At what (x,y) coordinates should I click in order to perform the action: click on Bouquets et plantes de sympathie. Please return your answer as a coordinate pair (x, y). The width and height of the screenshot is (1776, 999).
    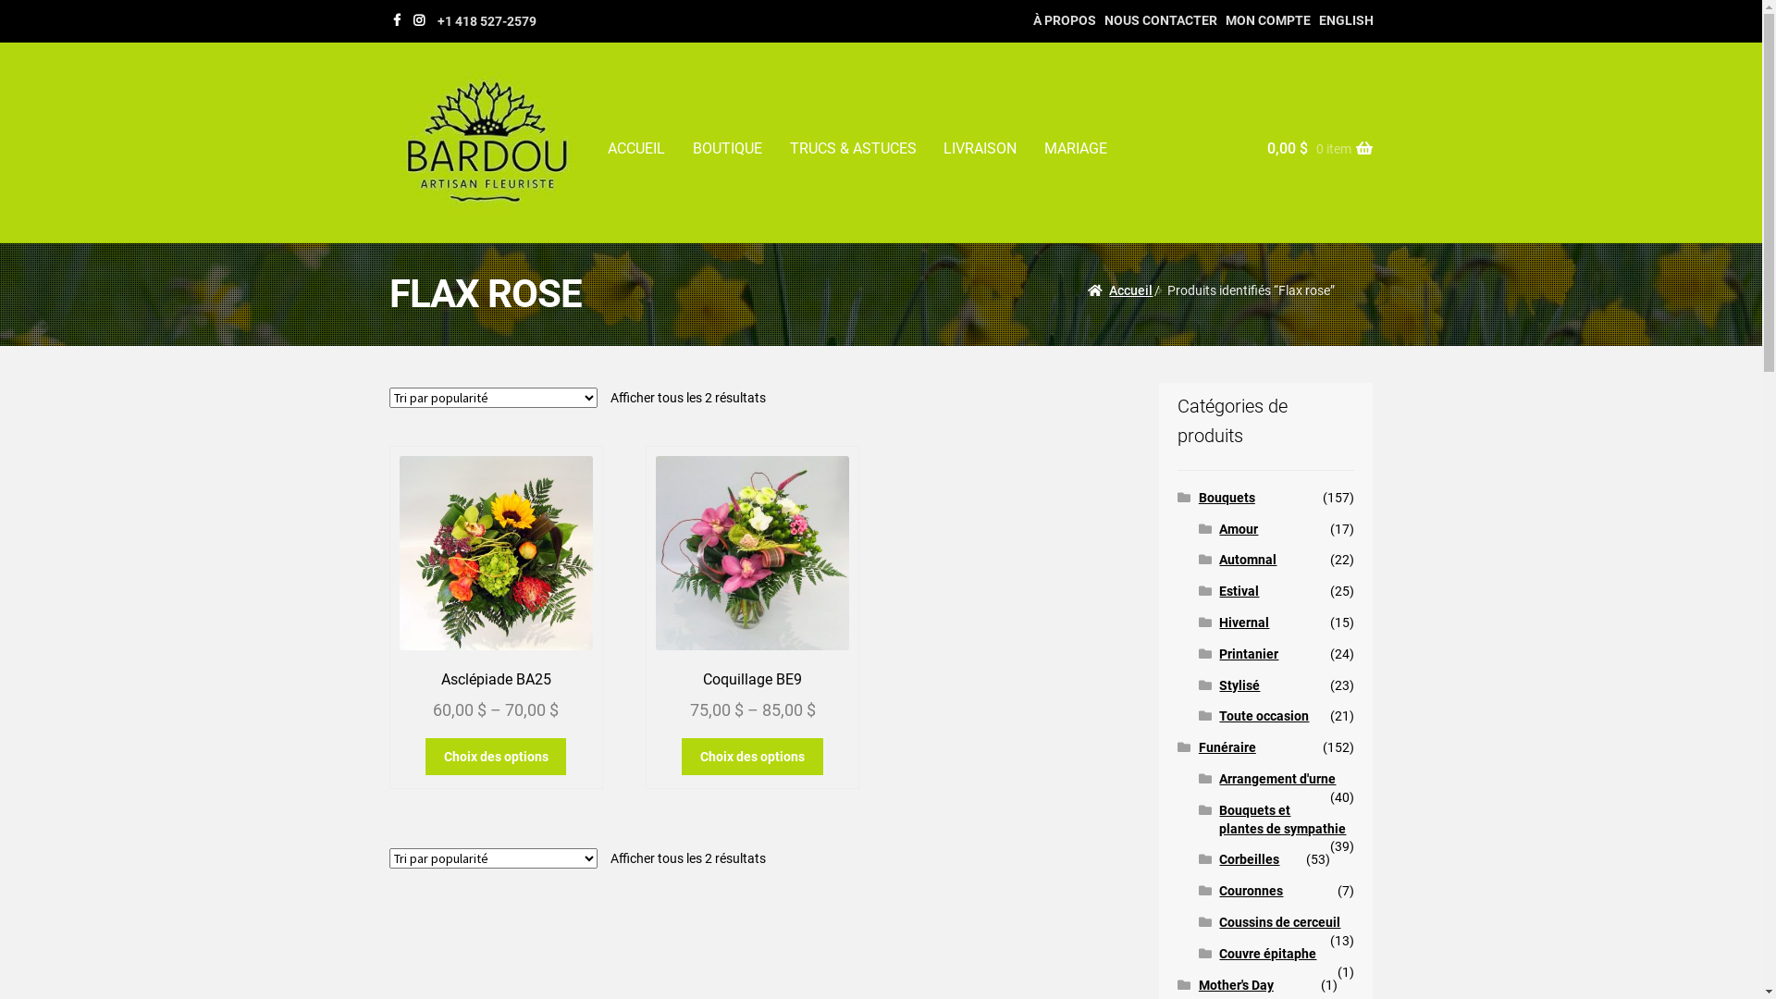
    Looking at the image, I should click on (1282, 820).